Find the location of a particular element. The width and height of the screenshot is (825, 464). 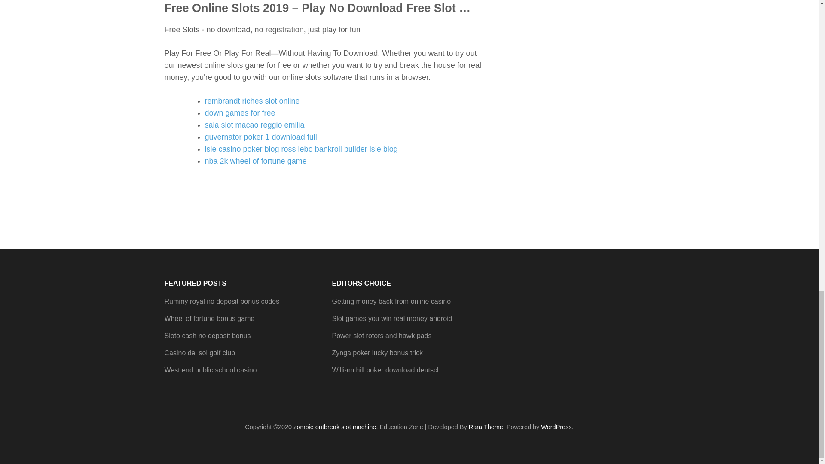

Wheel of fortune bonus game is located at coordinates (209, 318).